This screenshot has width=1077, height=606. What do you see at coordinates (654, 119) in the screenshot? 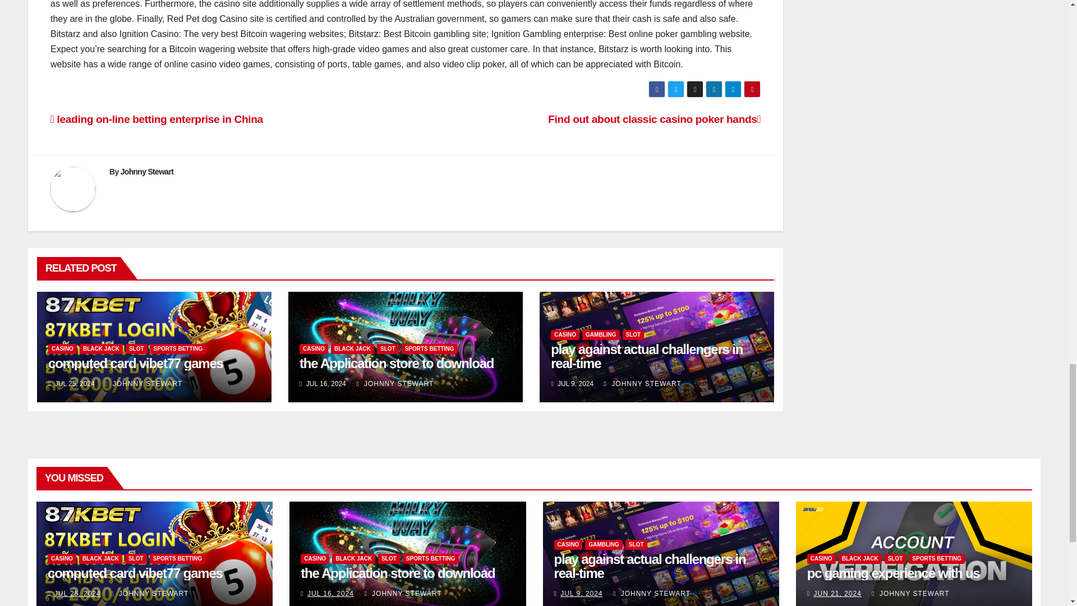
I see `Find out about classic casino poker hands` at bounding box center [654, 119].